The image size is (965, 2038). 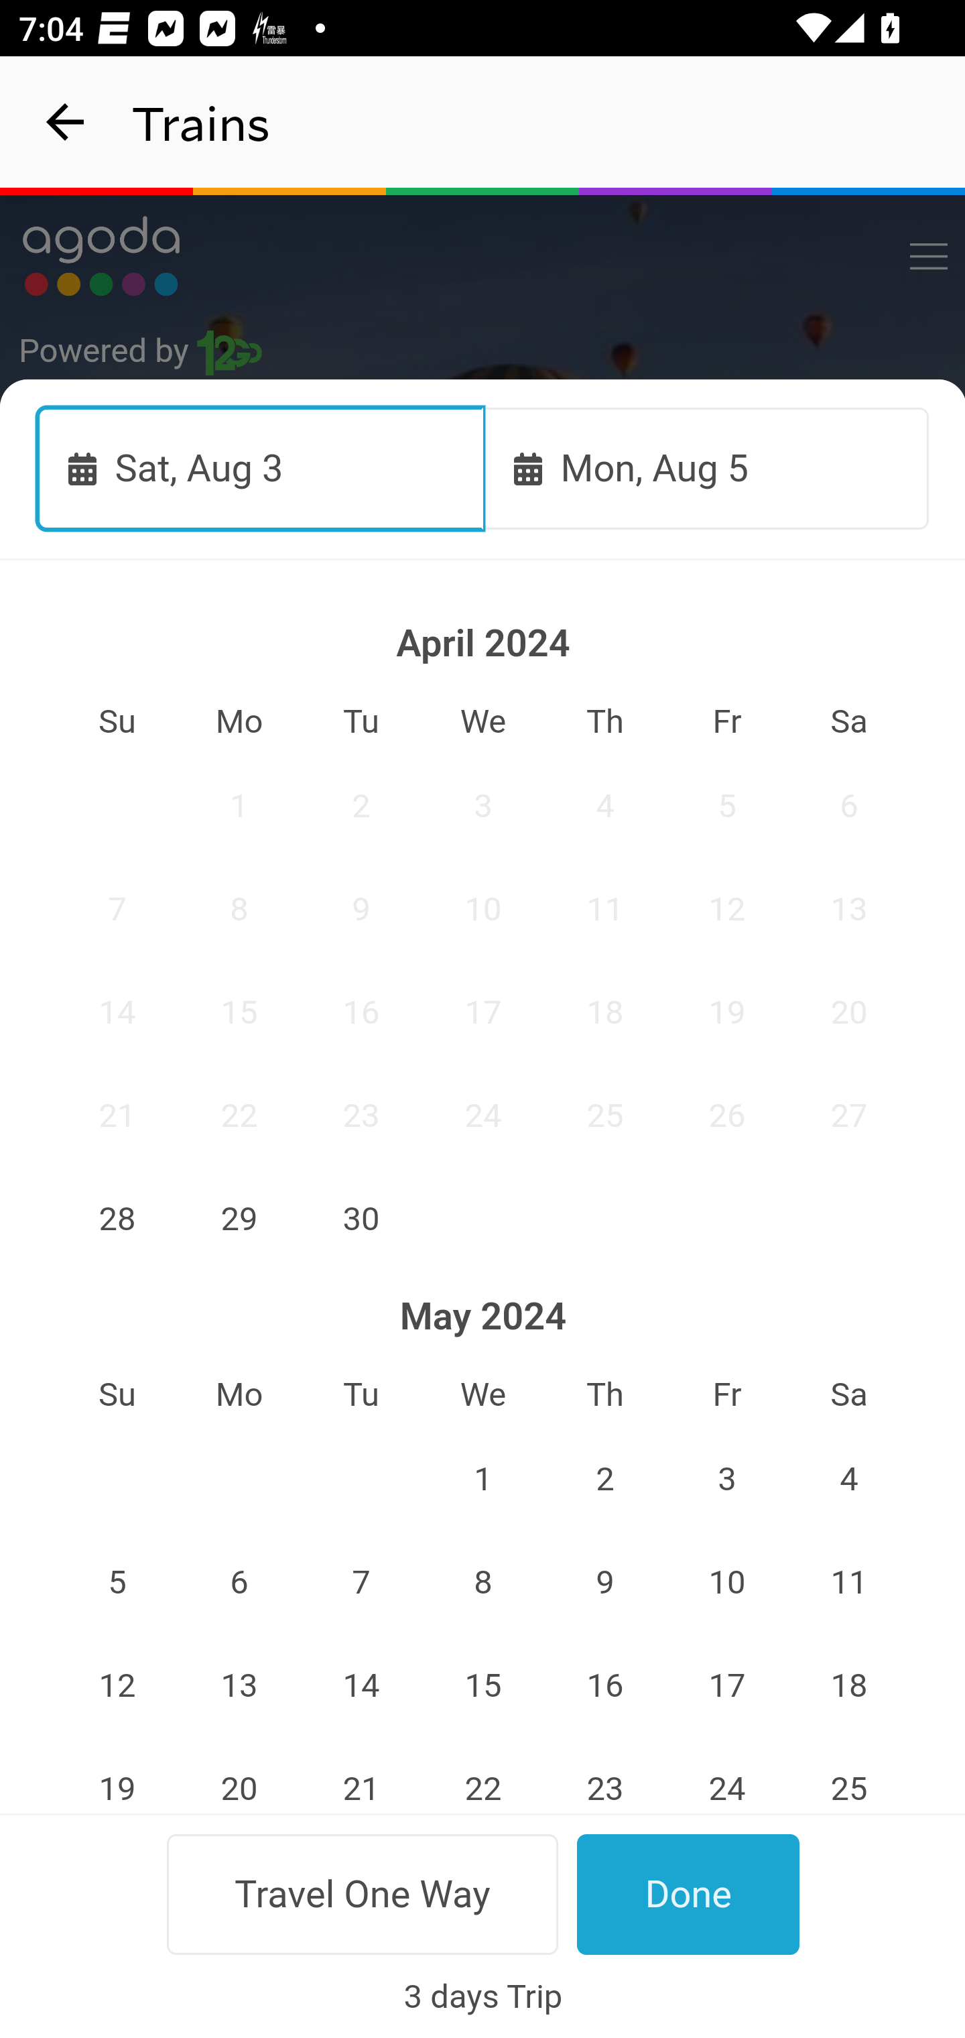 I want to click on 13, so click(x=239, y=1685).